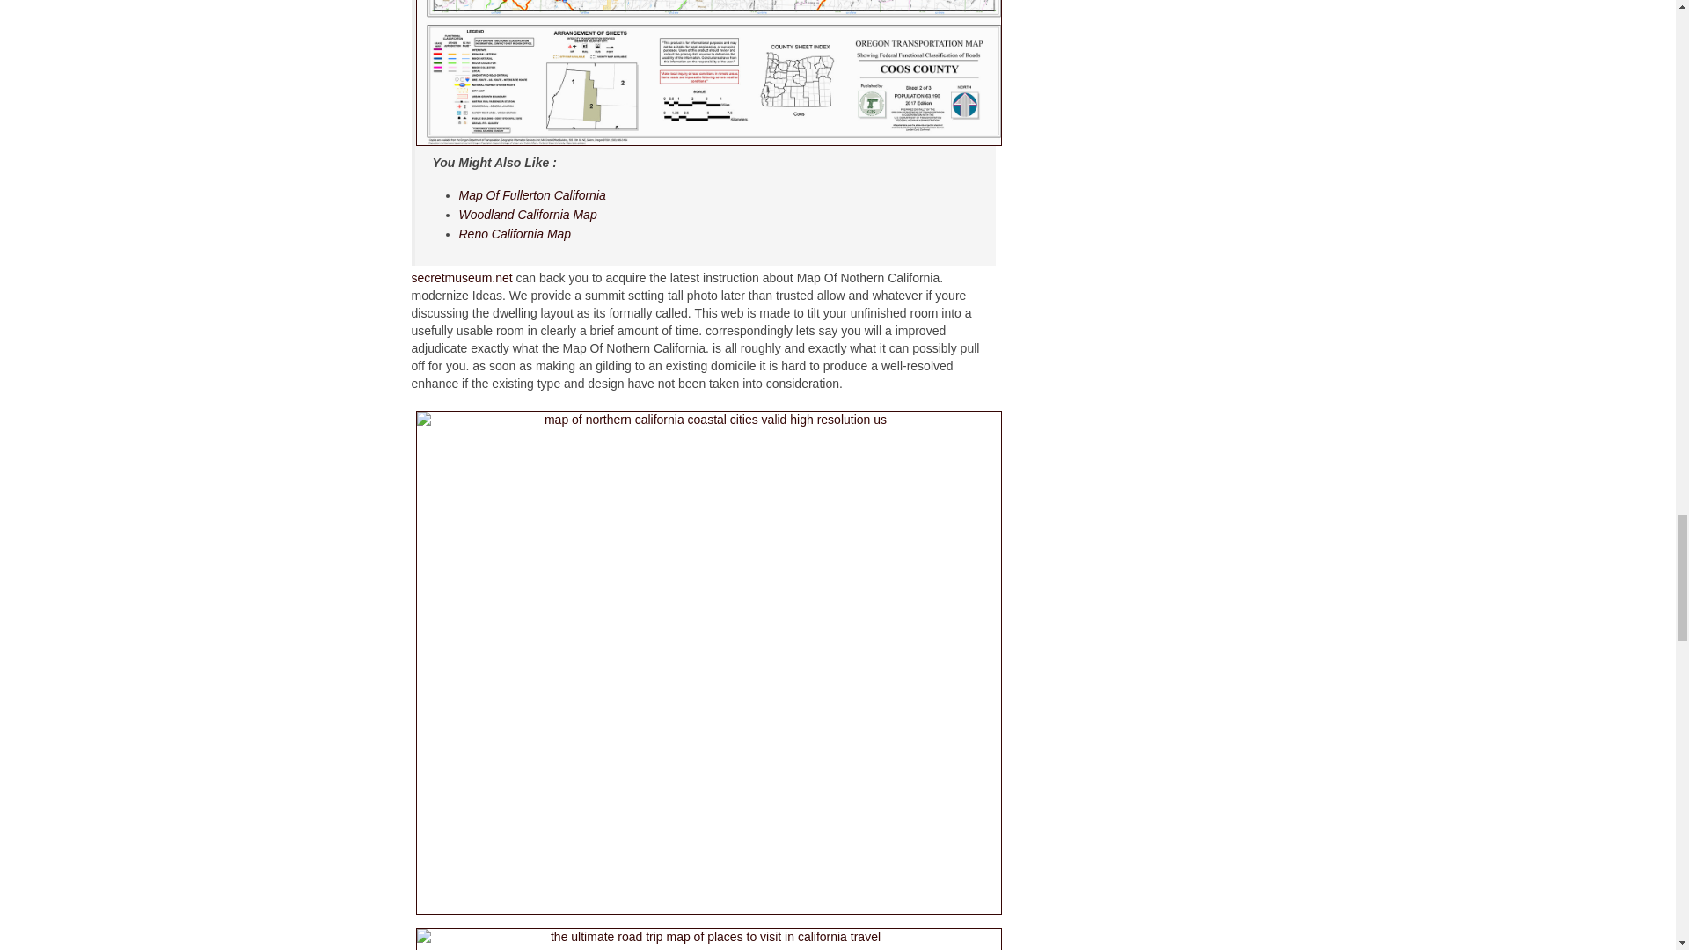  Describe the element at coordinates (528, 215) in the screenshot. I see `Woodland California Map` at that location.